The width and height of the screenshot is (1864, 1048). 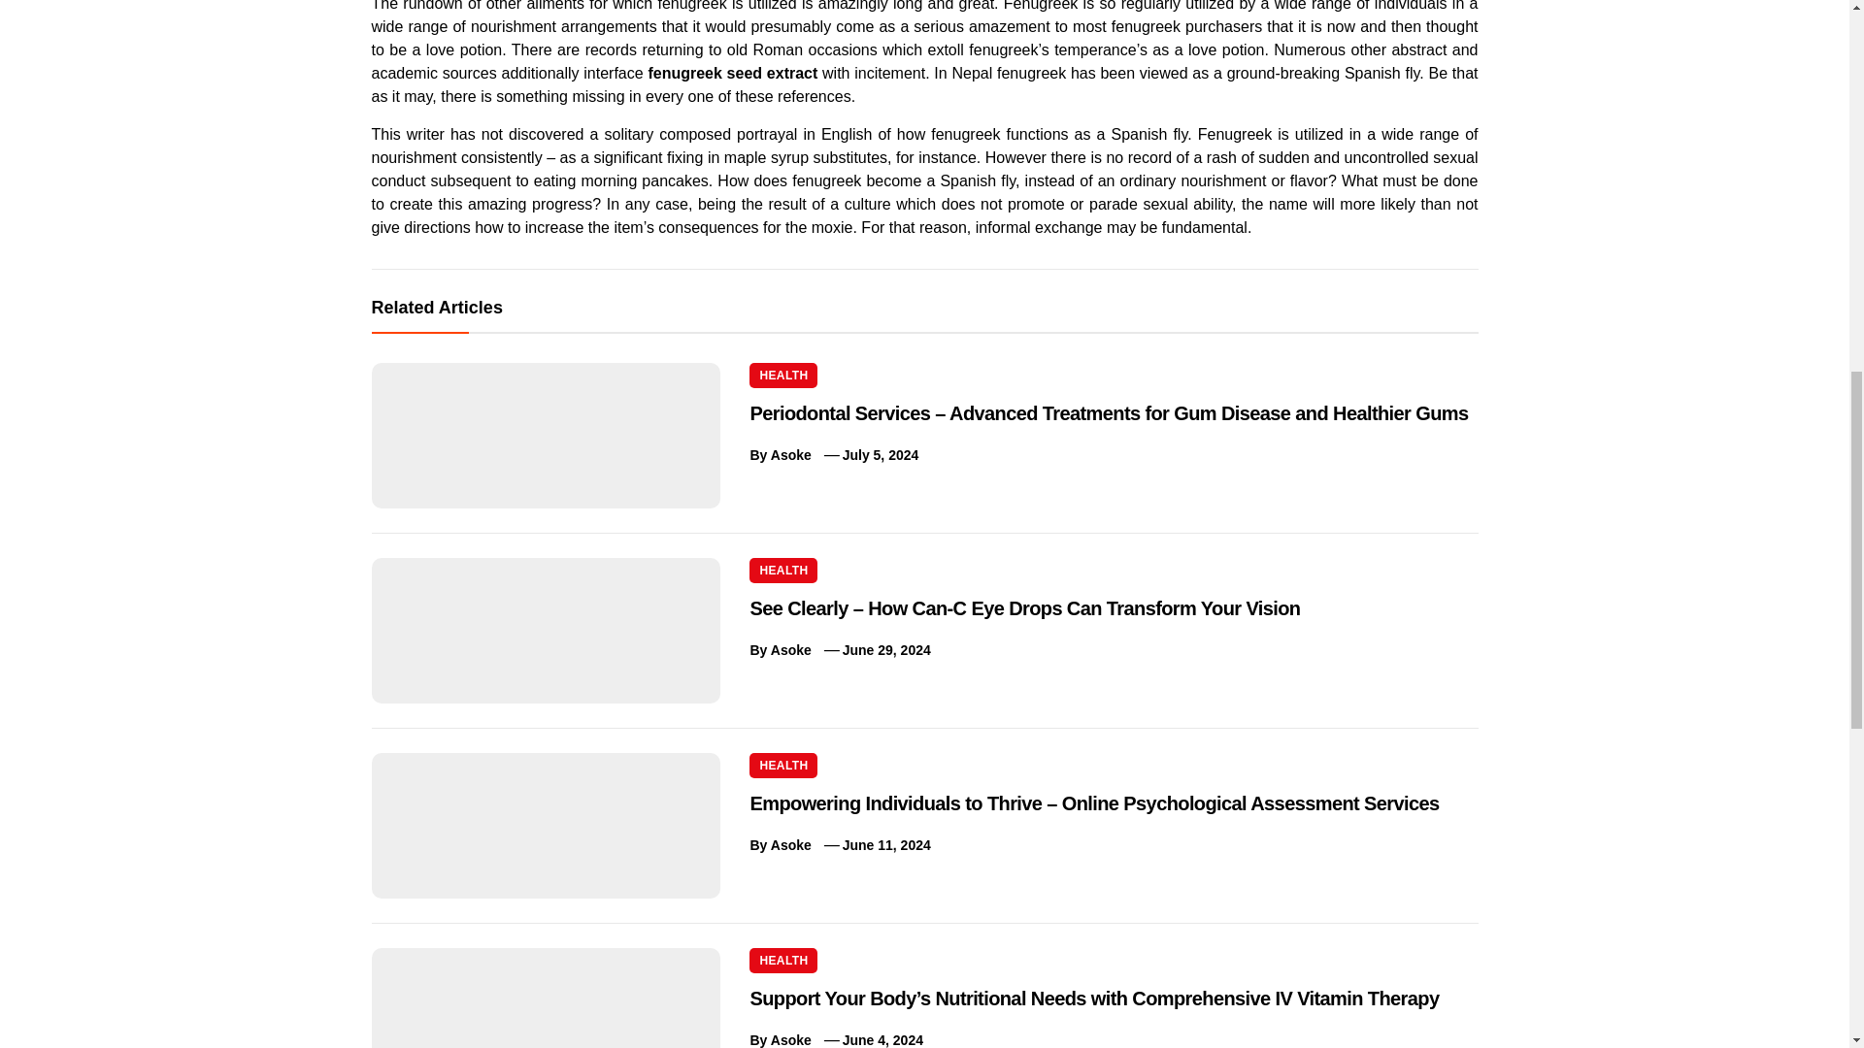 I want to click on June 29, 2024, so click(x=885, y=650).